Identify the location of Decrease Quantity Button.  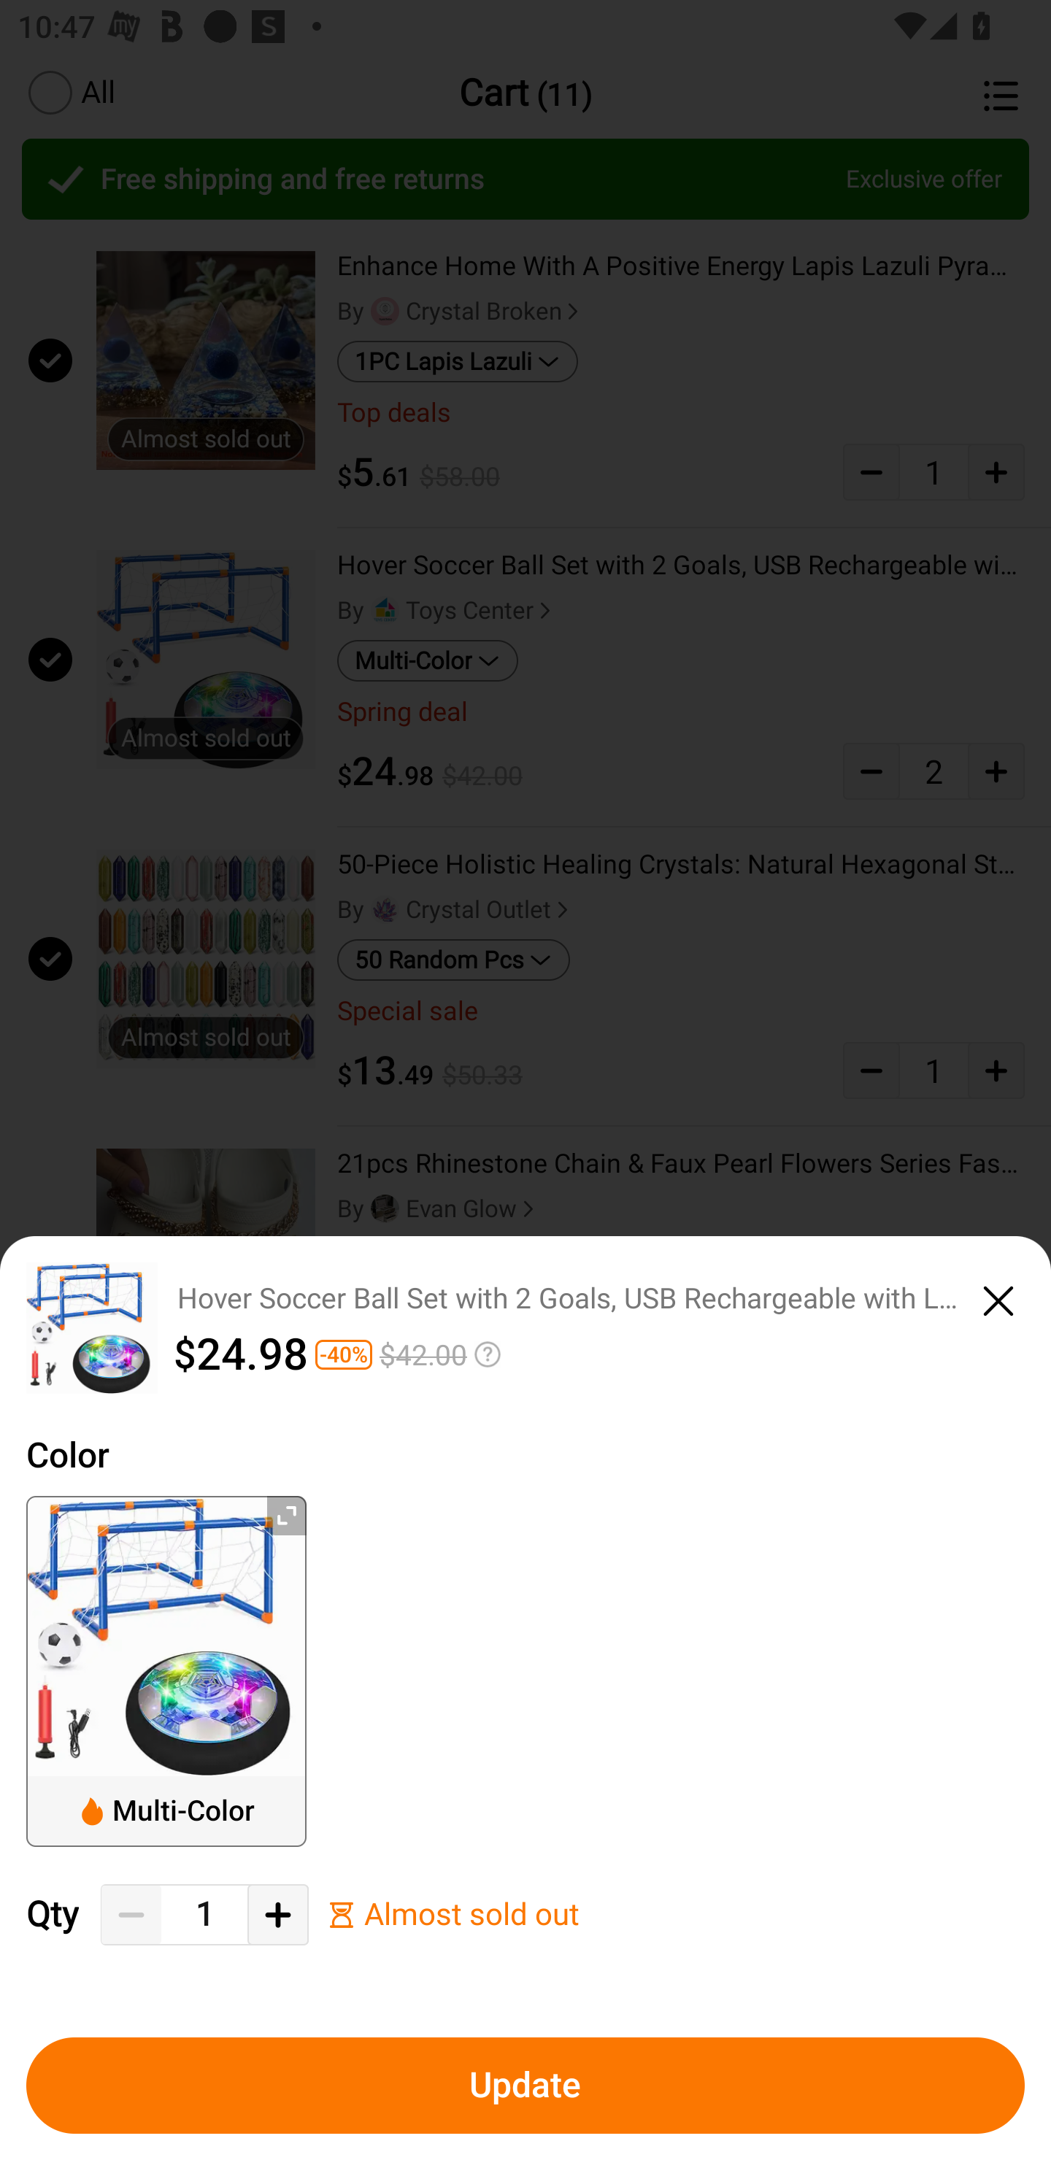
(131, 1915).